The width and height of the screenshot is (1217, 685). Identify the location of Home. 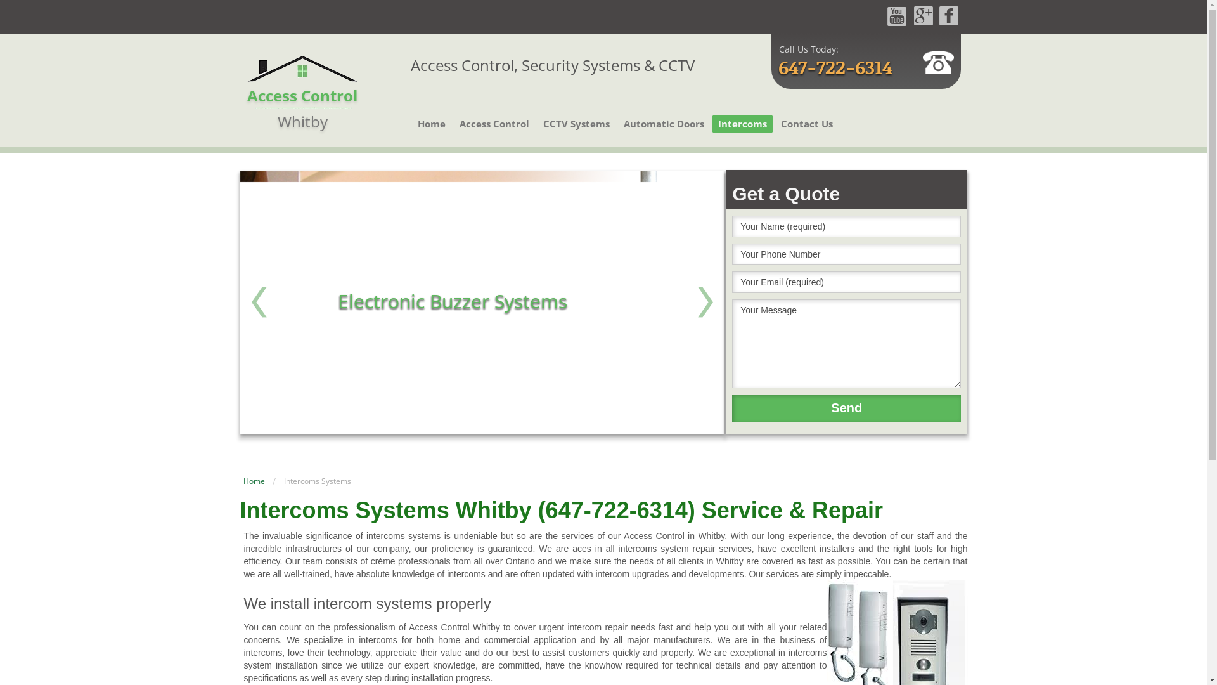
(254, 481).